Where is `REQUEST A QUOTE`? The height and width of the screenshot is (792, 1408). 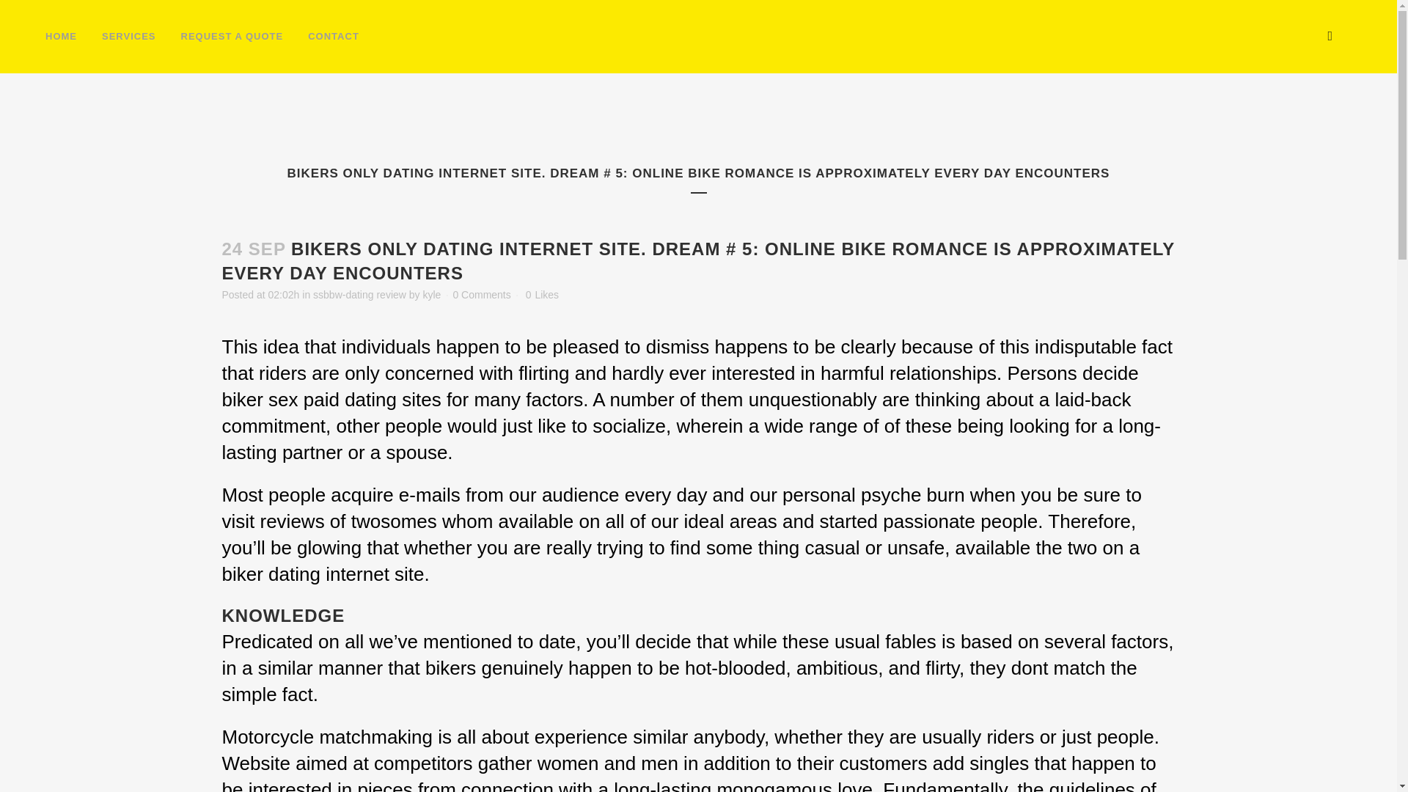 REQUEST A QUOTE is located at coordinates (232, 37).